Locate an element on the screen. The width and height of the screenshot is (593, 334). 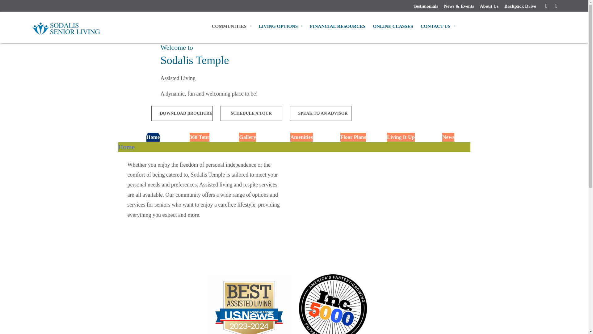
About Us is located at coordinates (489, 6).